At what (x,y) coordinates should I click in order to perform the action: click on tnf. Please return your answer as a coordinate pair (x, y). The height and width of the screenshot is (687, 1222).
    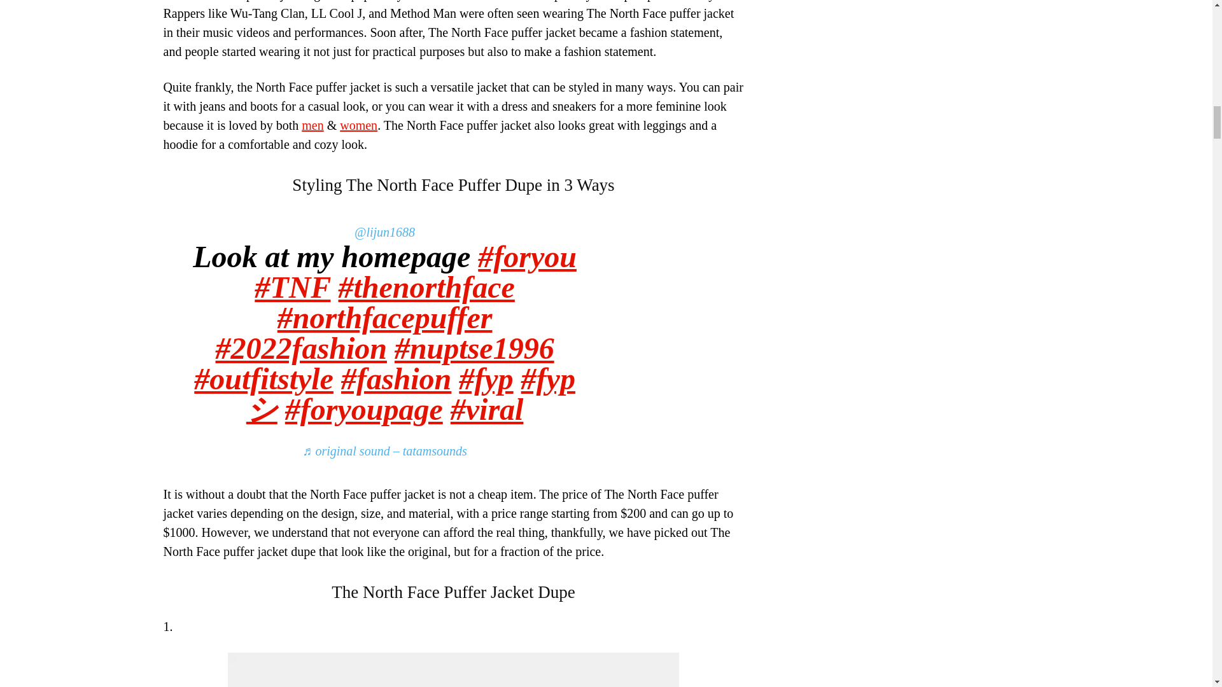
    Looking at the image, I should click on (291, 288).